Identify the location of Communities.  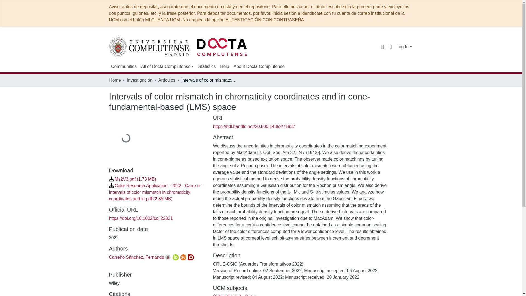
(124, 66).